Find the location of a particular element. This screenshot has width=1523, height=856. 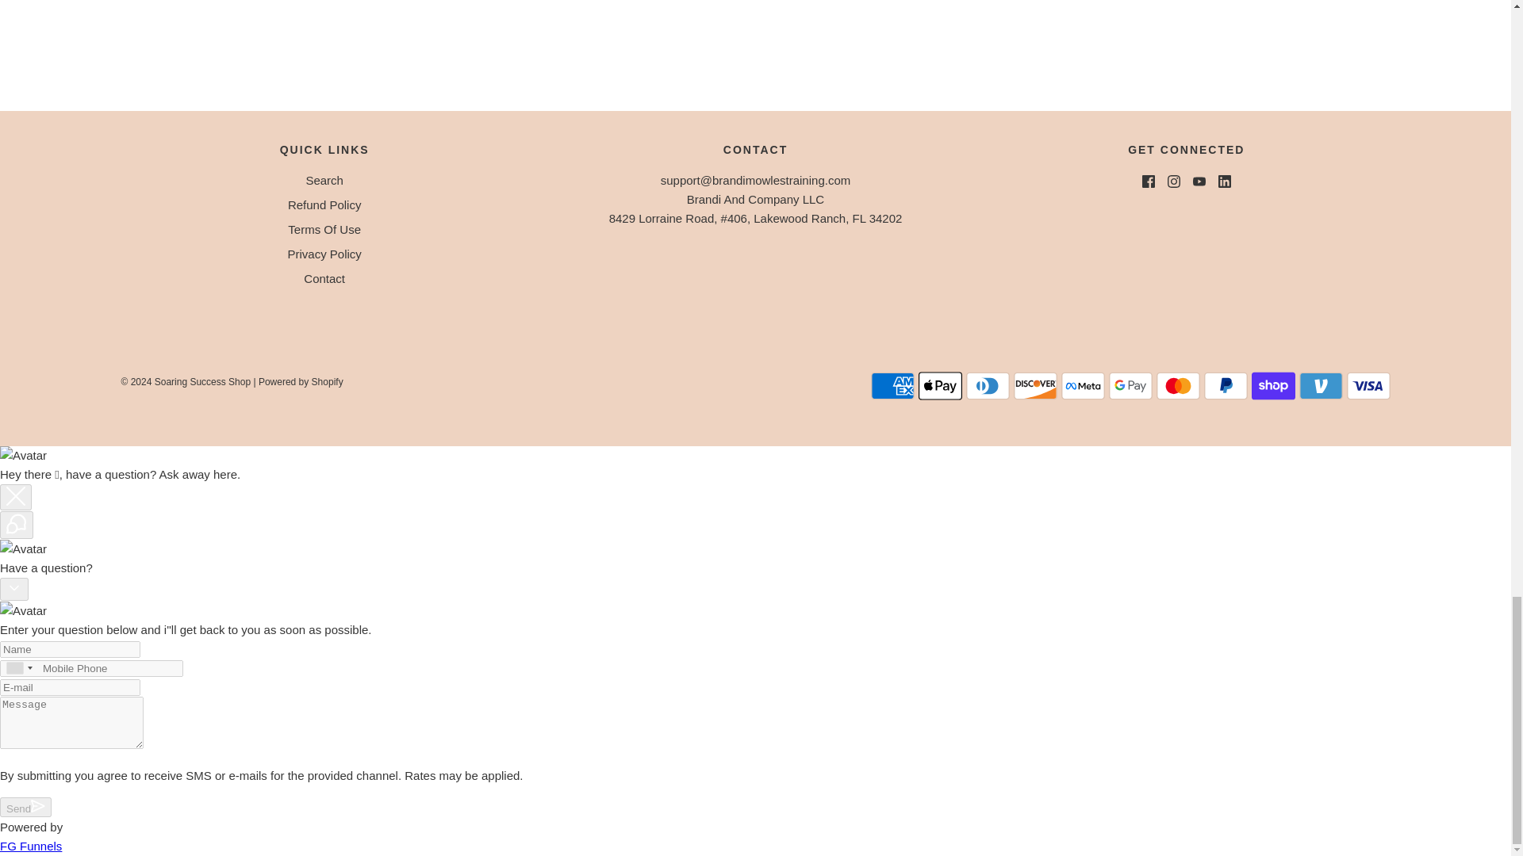

LinkedIn icon is located at coordinates (1225, 181).